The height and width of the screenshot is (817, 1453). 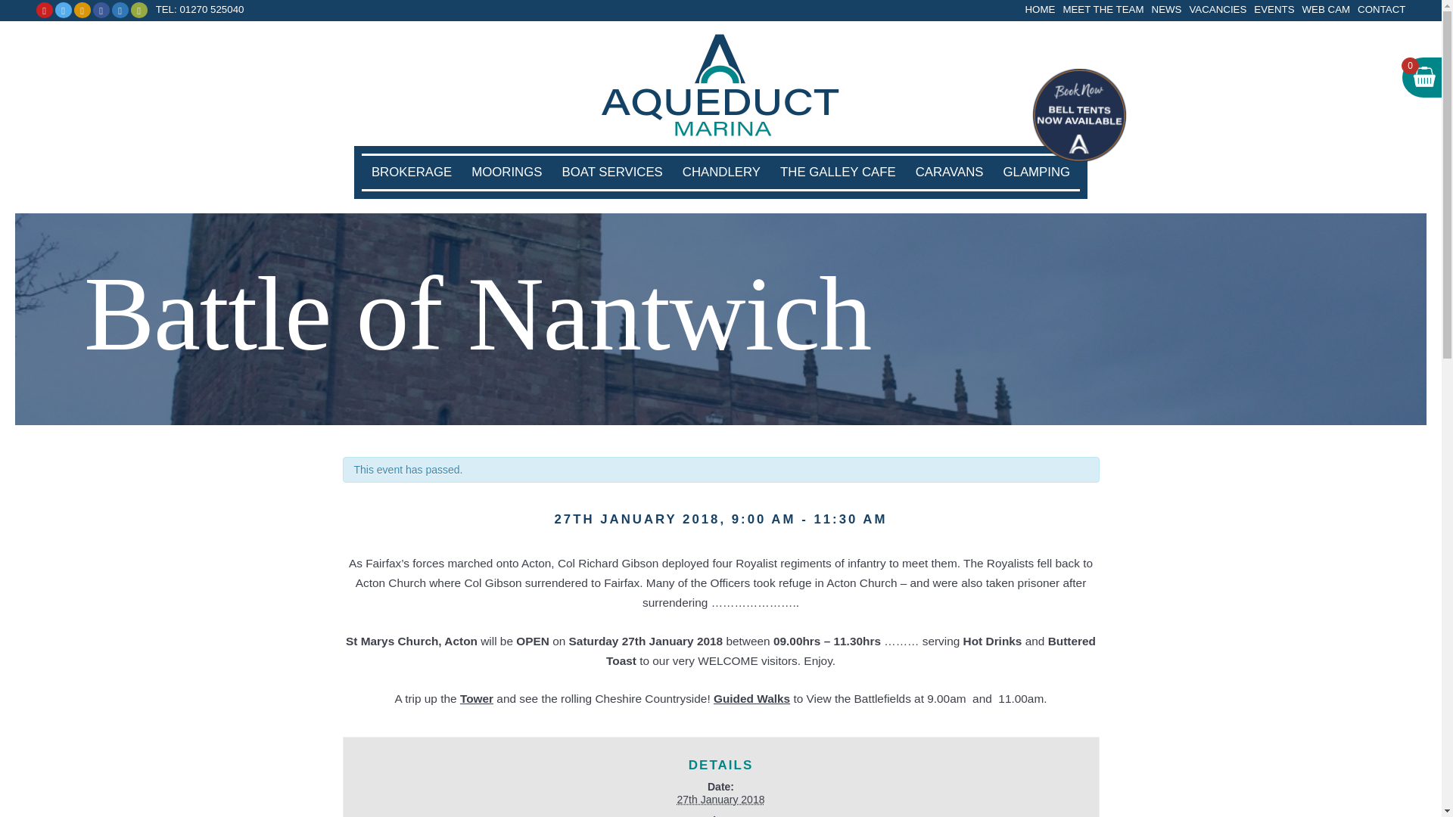 What do you see at coordinates (1037, 8) in the screenshot?
I see `HOME` at bounding box center [1037, 8].